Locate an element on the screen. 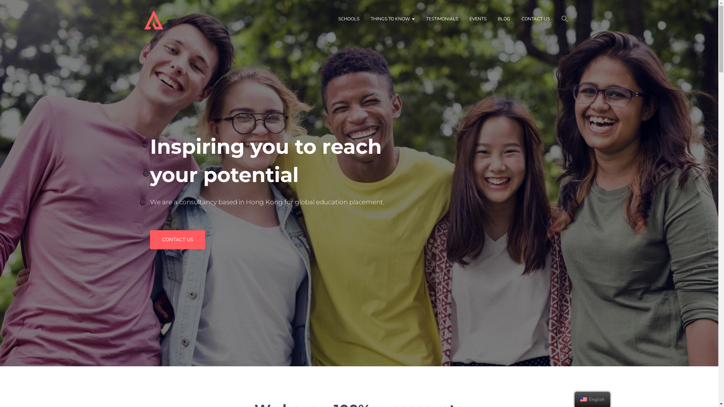 The width and height of the screenshot is (724, 407). TESTIMONIALS is located at coordinates (442, 19).